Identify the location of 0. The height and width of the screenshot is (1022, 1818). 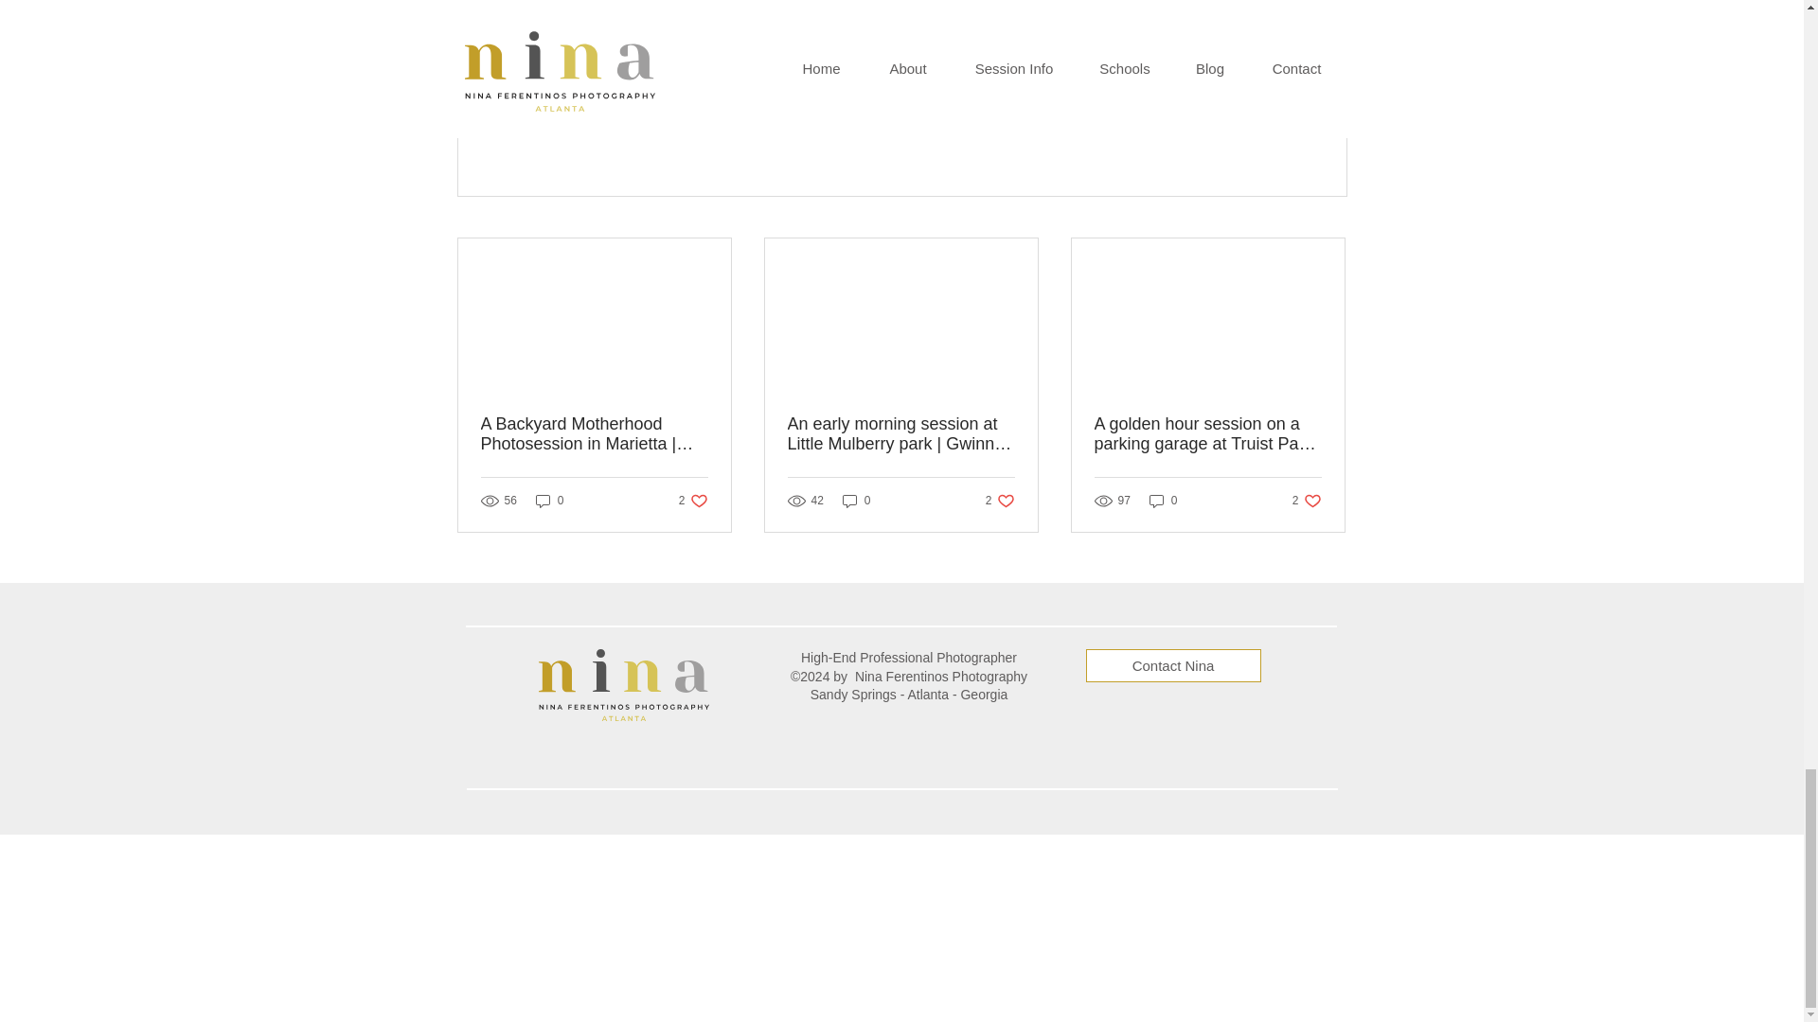
(937, 73).